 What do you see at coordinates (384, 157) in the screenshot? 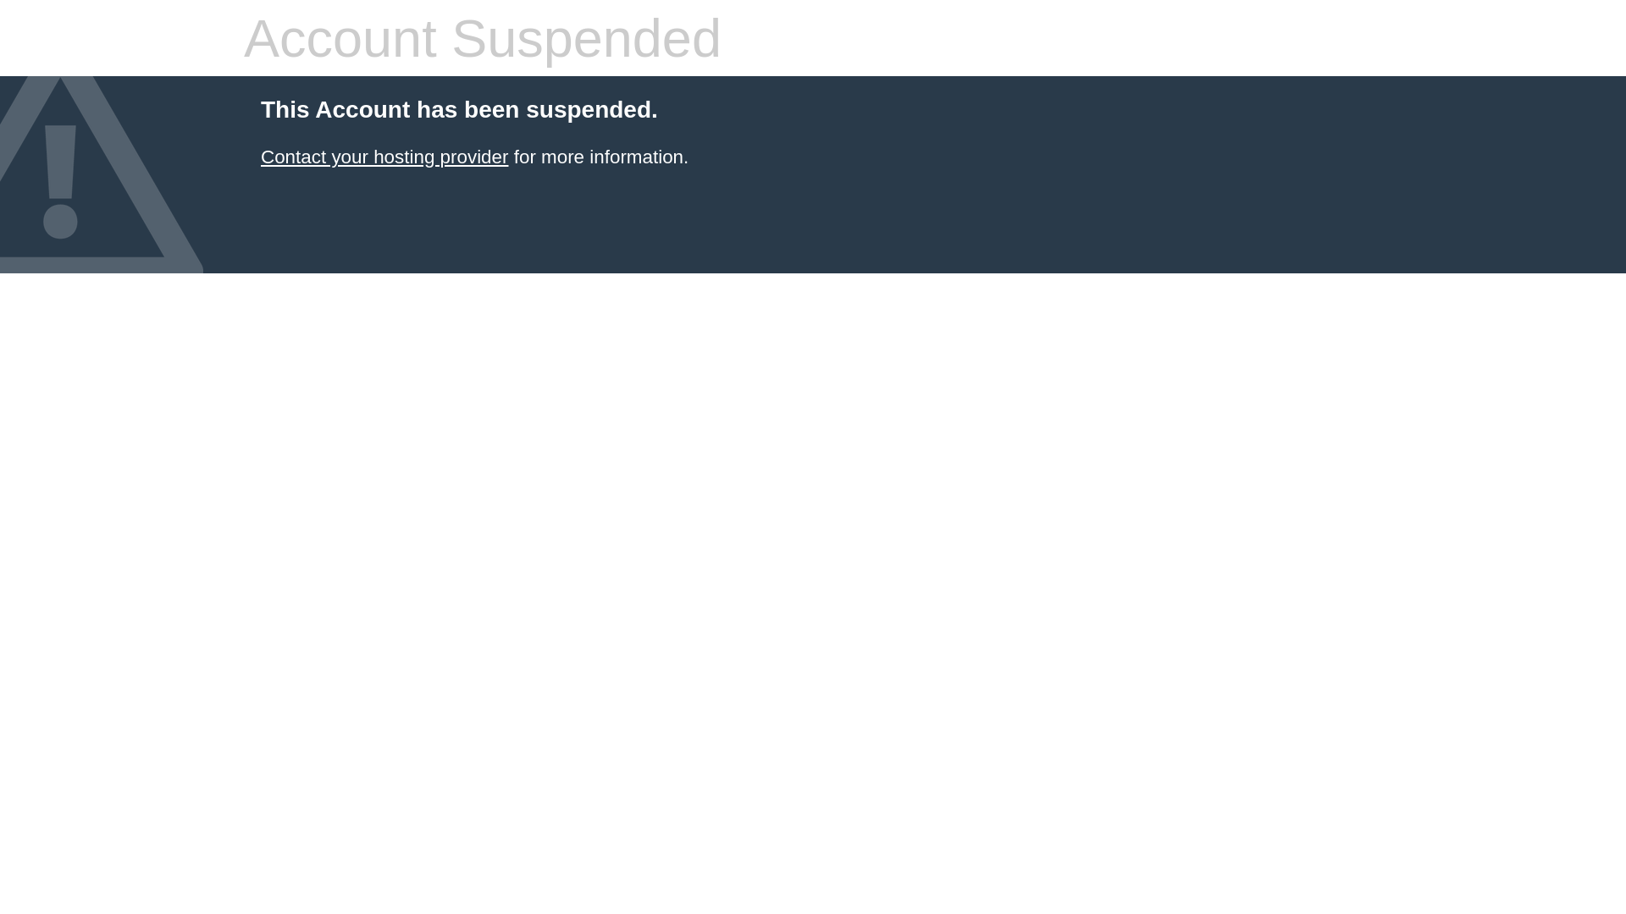
I see `Contact your hosting provider` at bounding box center [384, 157].